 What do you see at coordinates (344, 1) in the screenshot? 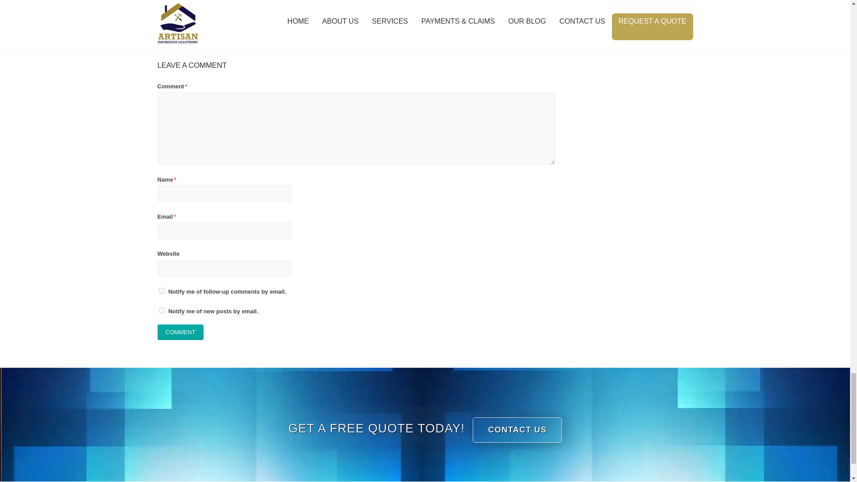
I see `What Does Plumbing Insurance Cover?` at bounding box center [344, 1].